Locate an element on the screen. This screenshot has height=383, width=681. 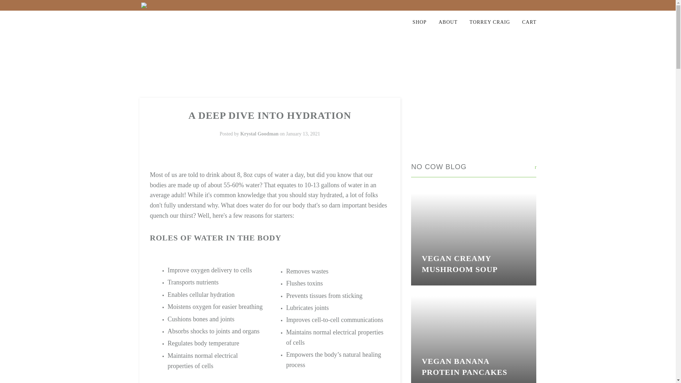
ABOUT is located at coordinates (443, 22).